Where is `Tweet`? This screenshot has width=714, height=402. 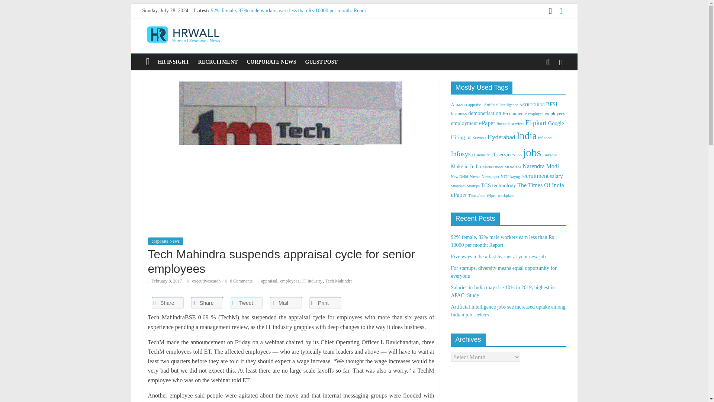
Tweet is located at coordinates (247, 303).